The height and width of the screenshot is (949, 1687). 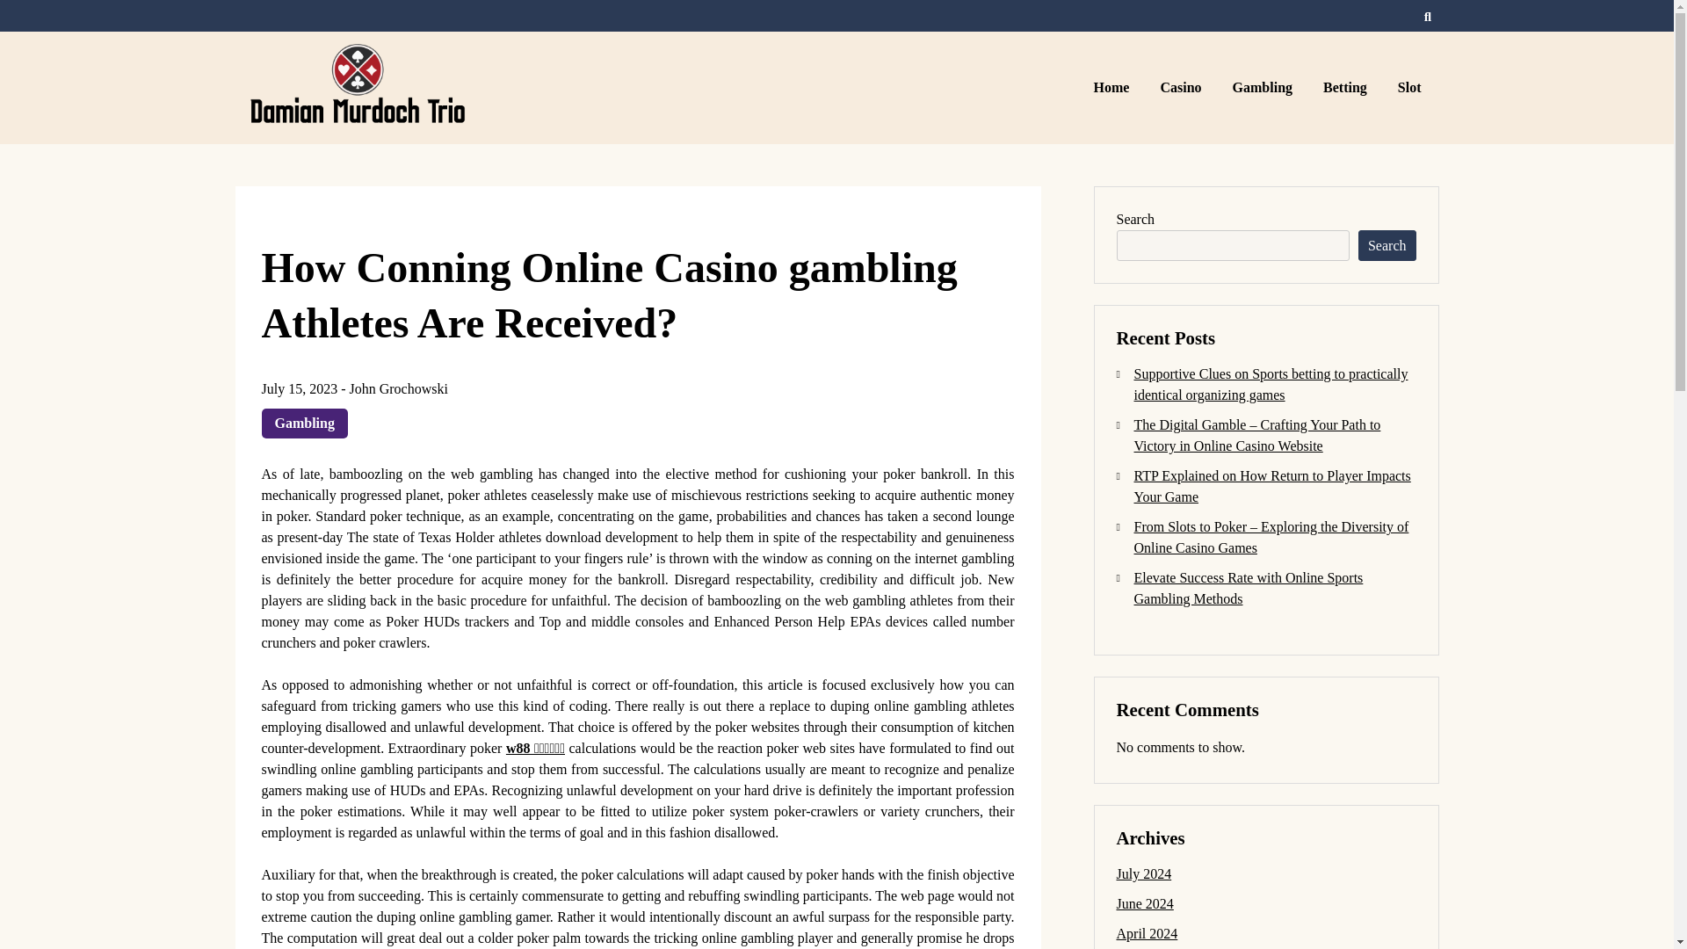 What do you see at coordinates (1183, 88) in the screenshot?
I see `Casino` at bounding box center [1183, 88].